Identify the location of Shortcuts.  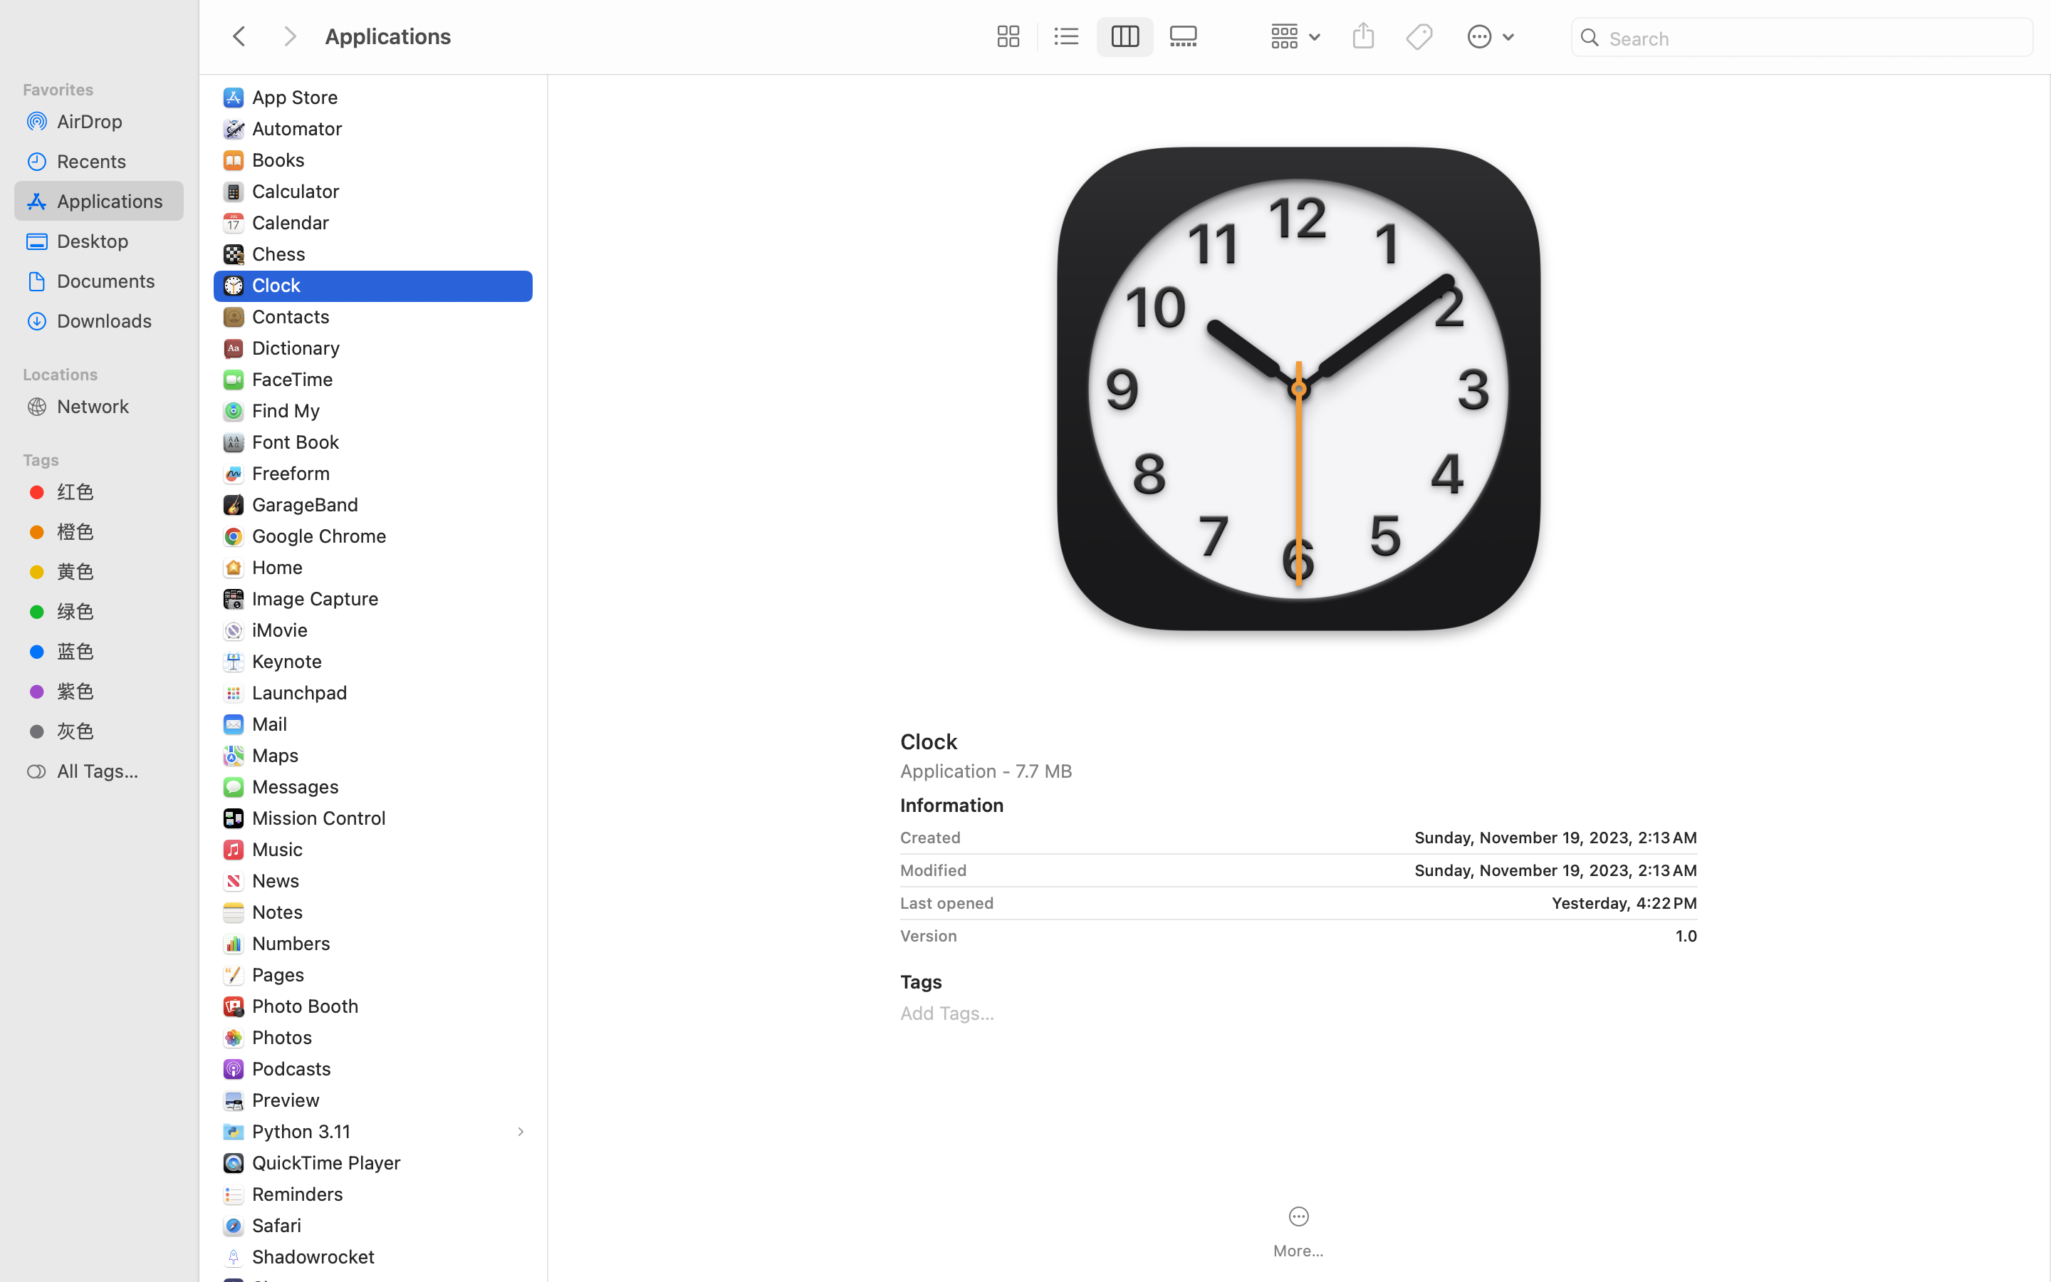
(297, 1288).